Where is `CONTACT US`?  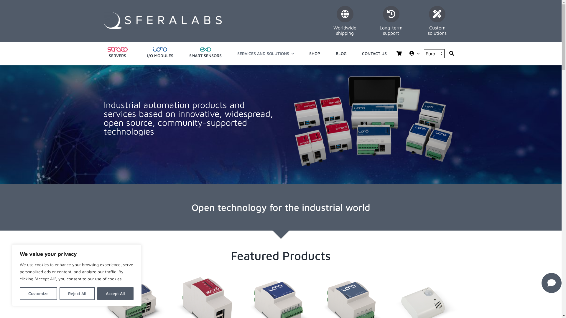 CONTACT US is located at coordinates (374, 54).